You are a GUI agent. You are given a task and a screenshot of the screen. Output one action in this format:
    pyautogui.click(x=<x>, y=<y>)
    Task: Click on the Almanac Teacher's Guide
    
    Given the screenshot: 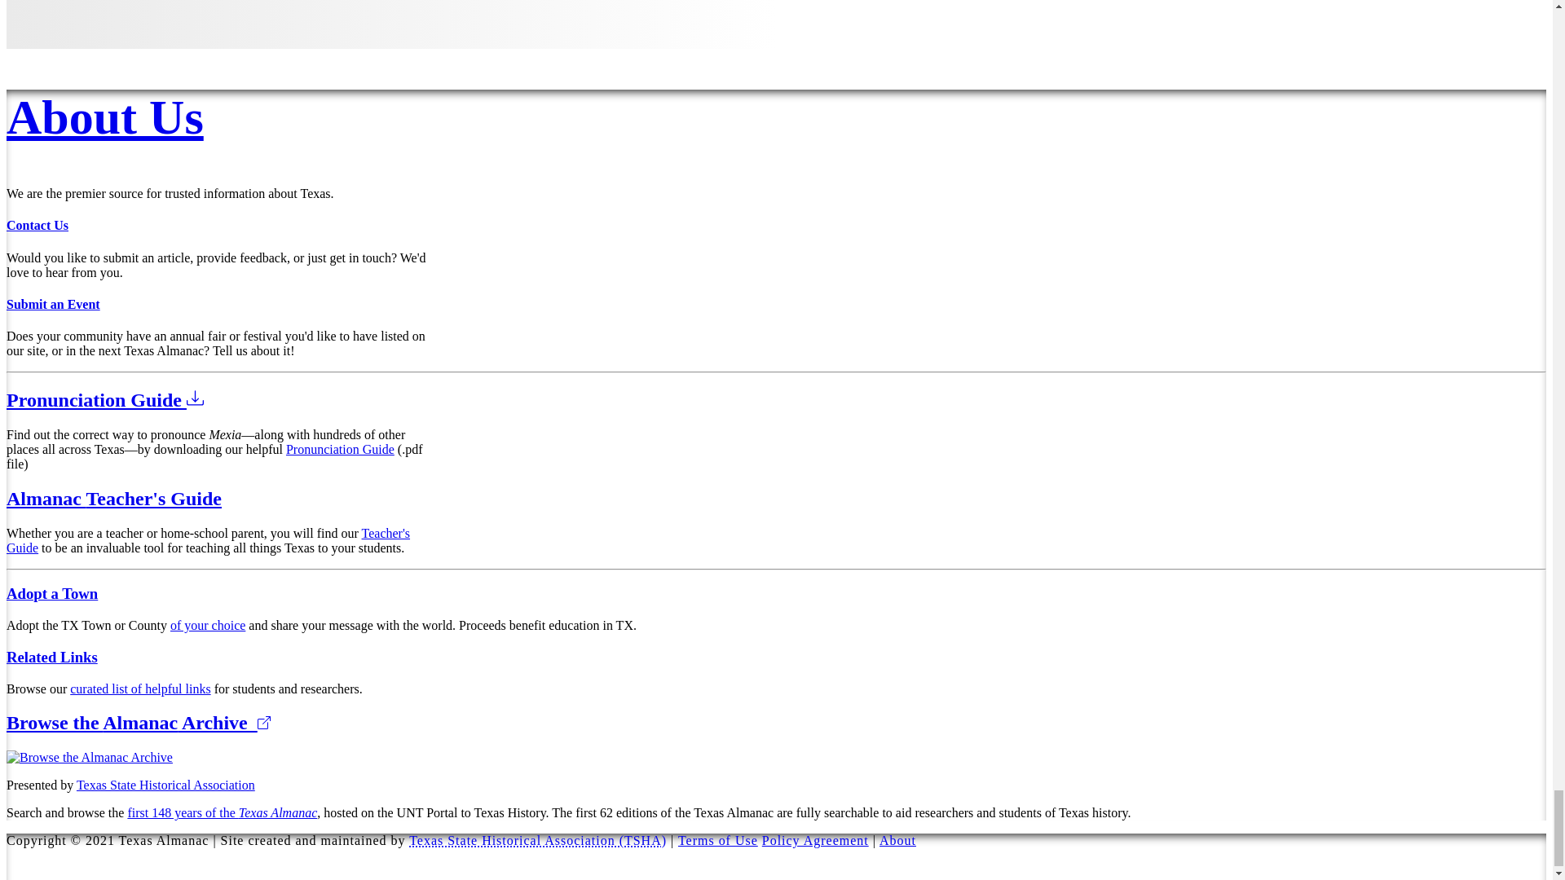 What is the action you would take?
    pyautogui.click(x=114, y=499)
    